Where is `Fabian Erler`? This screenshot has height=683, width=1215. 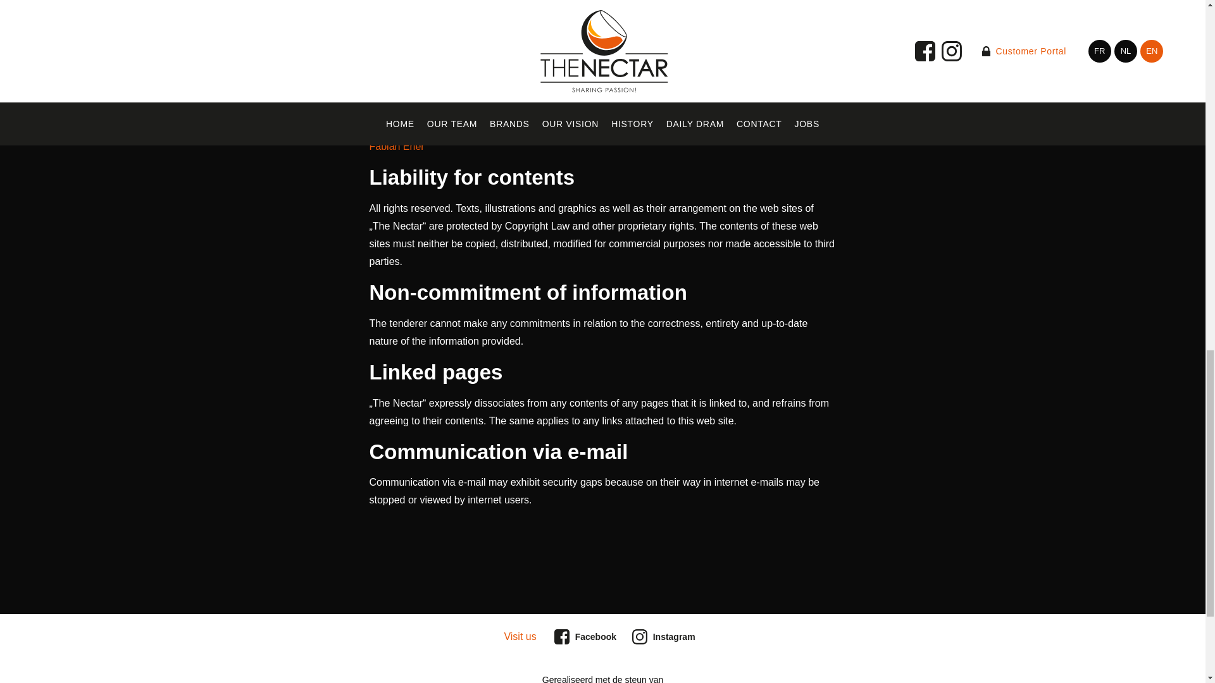 Fabian Erler is located at coordinates (396, 145).